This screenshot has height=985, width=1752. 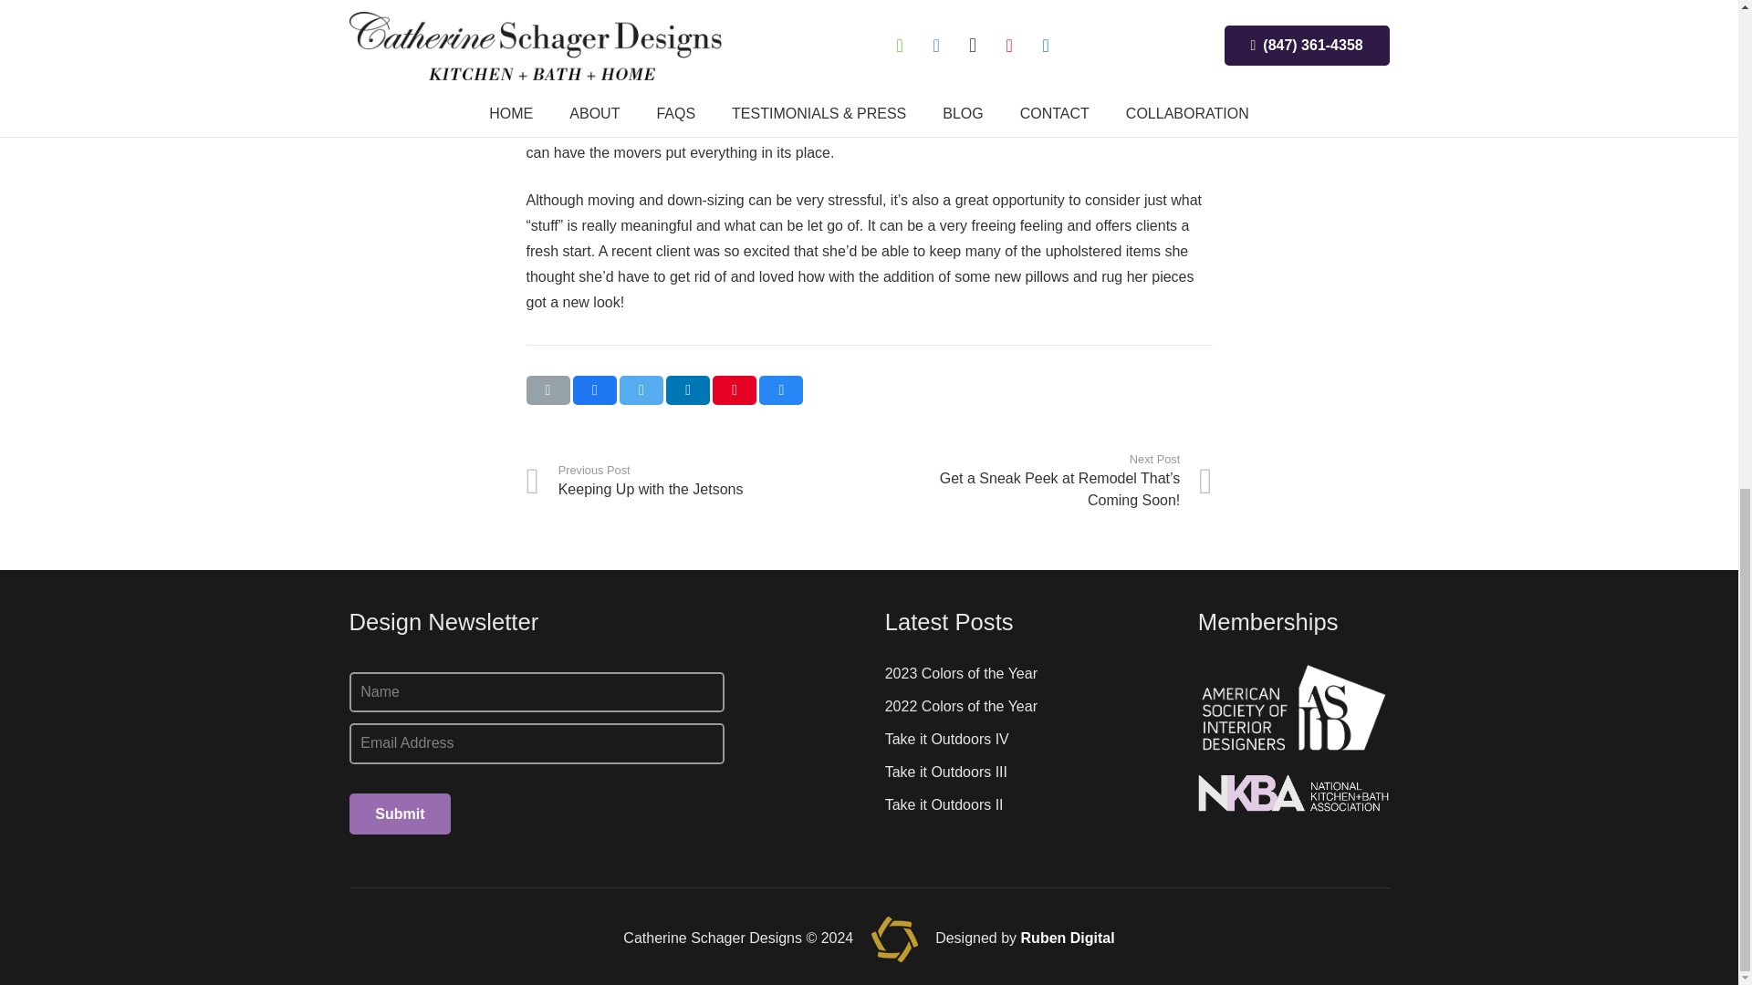 What do you see at coordinates (945, 772) in the screenshot?
I see `Share this` at bounding box center [945, 772].